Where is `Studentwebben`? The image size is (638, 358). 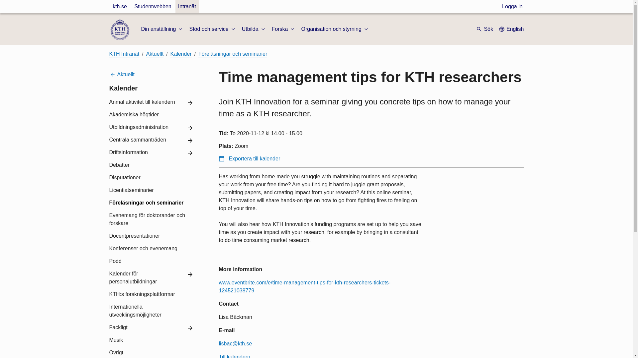
Studentwebben is located at coordinates (152, 7).